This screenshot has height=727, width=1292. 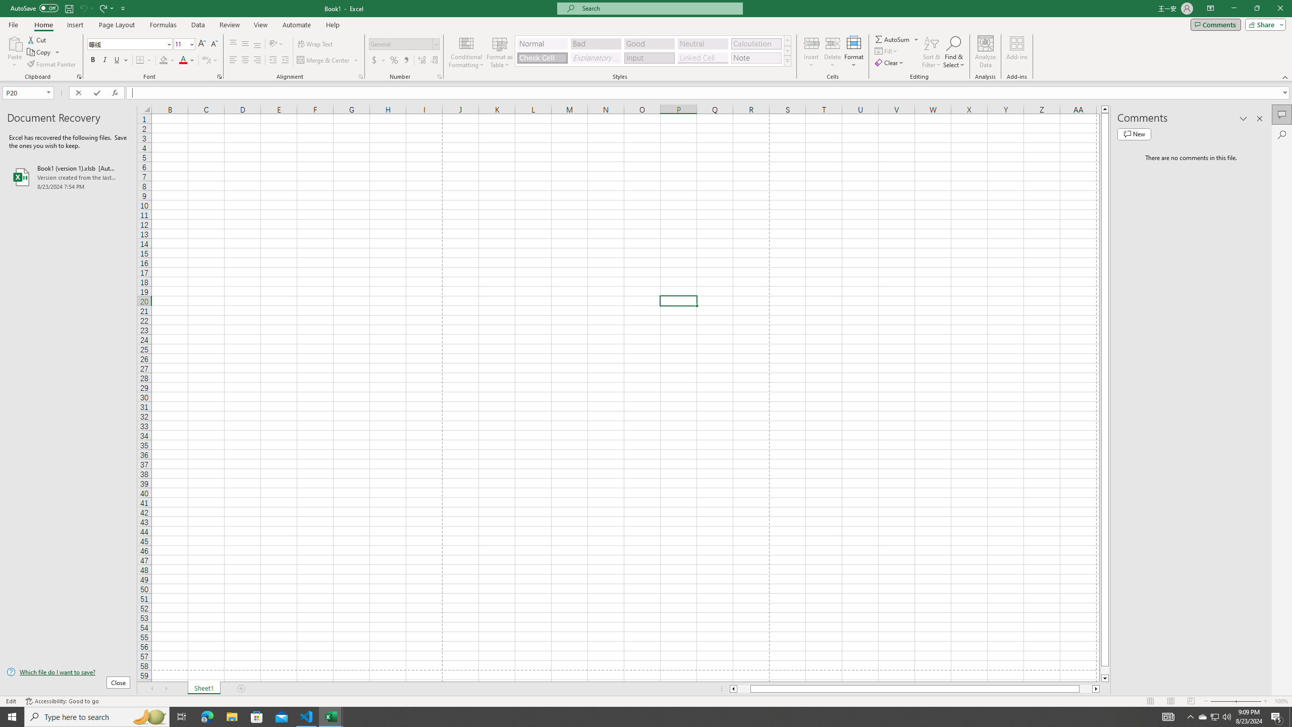 I want to click on Font Color, so click(x=187, y=61).